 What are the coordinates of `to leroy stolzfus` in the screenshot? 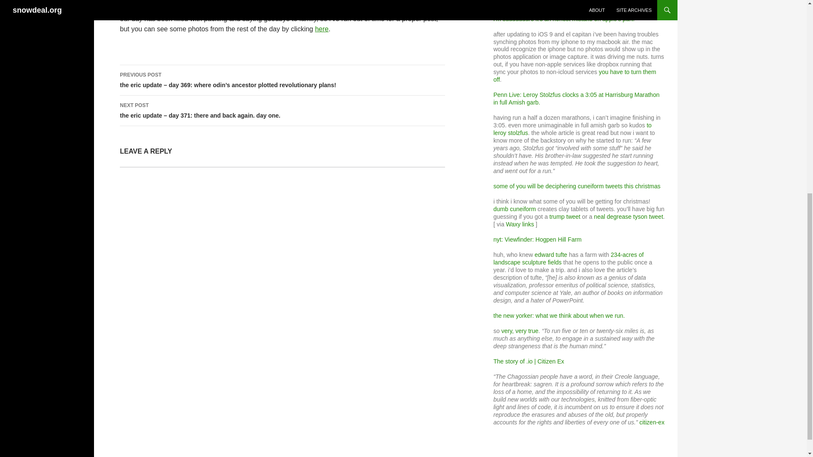 It's located at (572, 129).